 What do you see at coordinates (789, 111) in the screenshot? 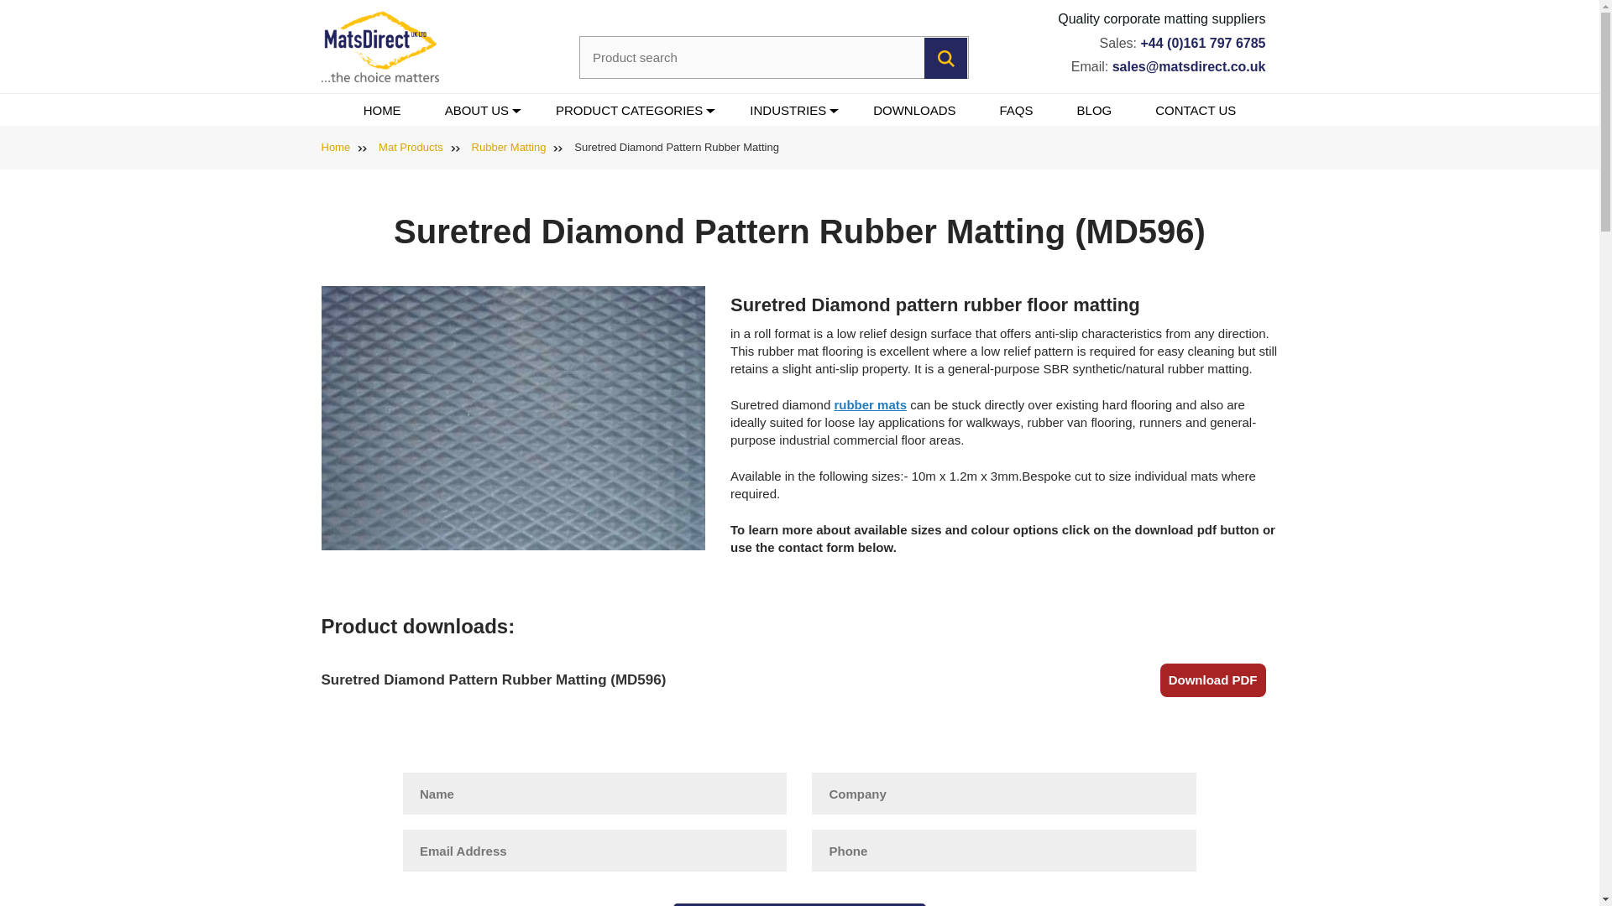
I see `INDUSTRIES` at bounding box center [789, 111].